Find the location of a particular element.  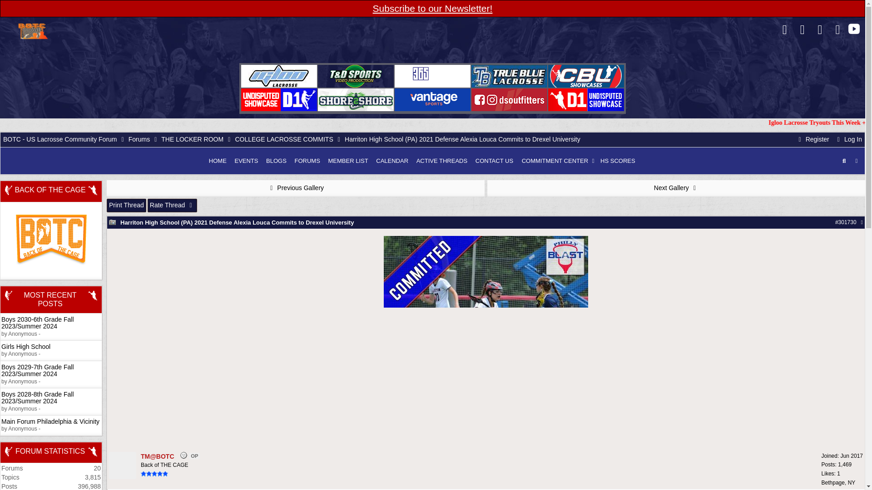

365Lax is located at coordinates (432, 76).